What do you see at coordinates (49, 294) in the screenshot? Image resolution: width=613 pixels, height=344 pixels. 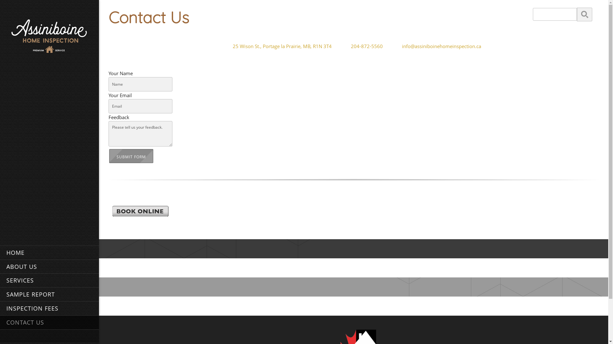 I see `SAMPLE REPORT` at bounding box center [49, 294].